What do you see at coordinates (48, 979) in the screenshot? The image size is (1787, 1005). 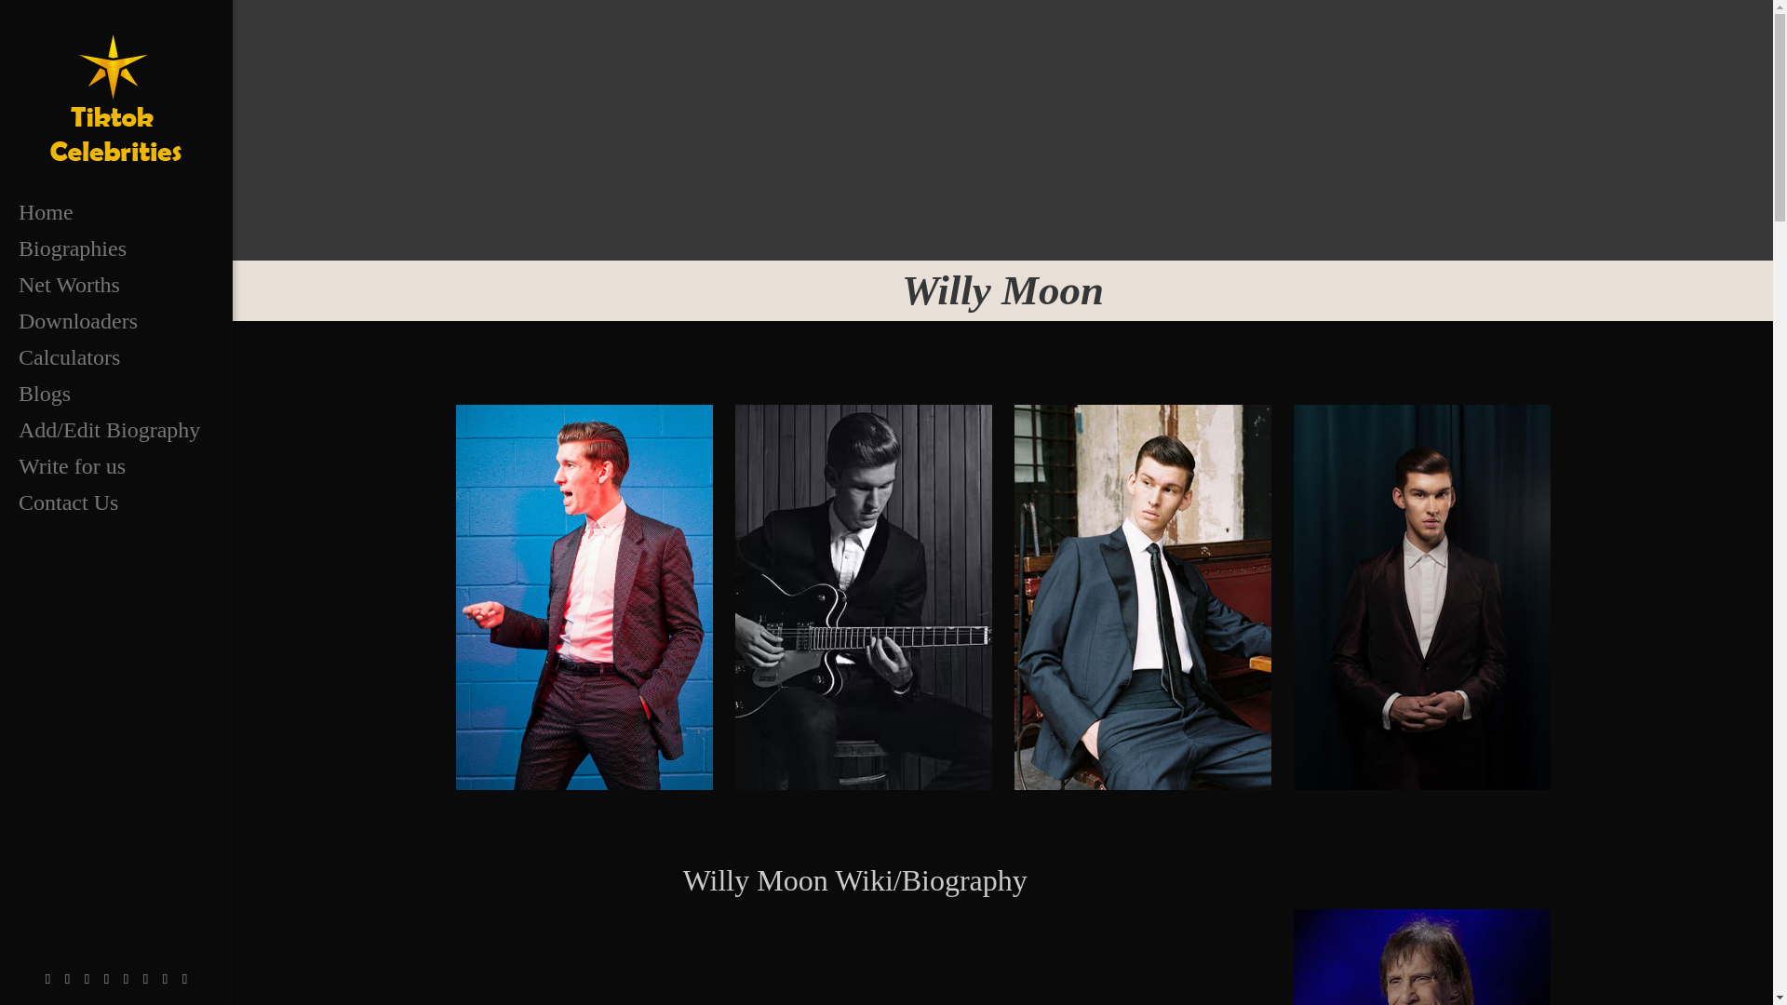 I see `Facebook` at bounding box center [48, 979].